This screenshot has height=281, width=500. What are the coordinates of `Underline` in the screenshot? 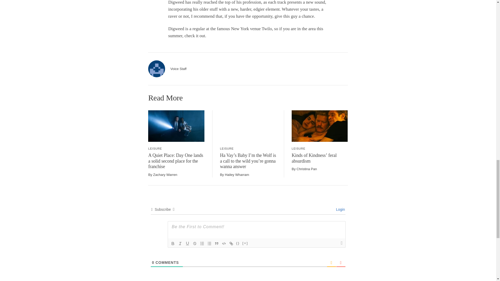 It's located at (187, 244).